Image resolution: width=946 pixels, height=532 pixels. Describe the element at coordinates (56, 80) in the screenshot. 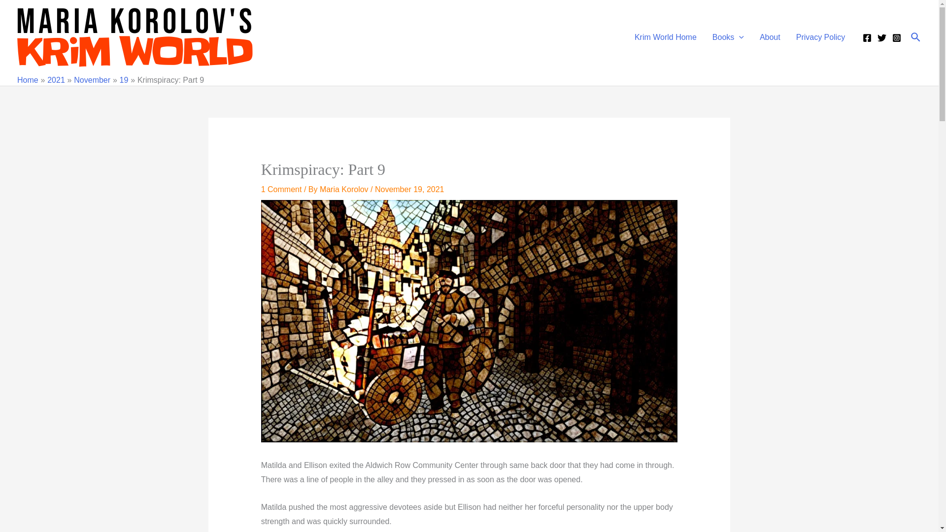

I see `2021` at that location.